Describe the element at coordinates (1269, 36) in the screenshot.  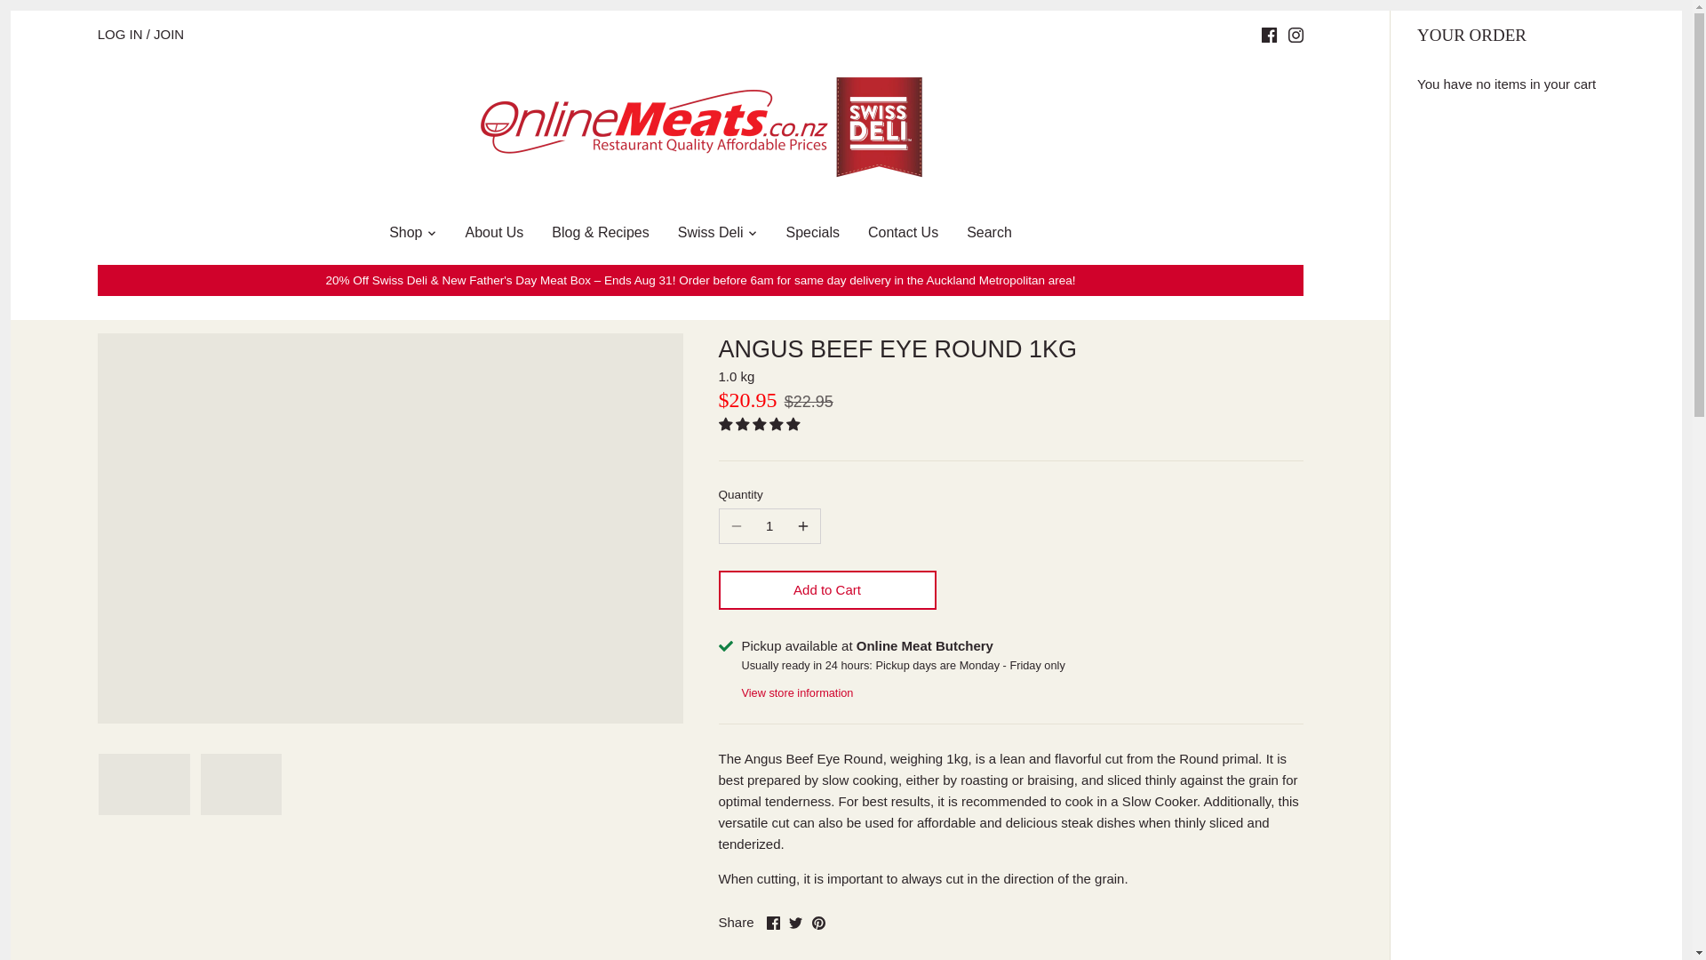
I see `FACEBOOK` at that location.